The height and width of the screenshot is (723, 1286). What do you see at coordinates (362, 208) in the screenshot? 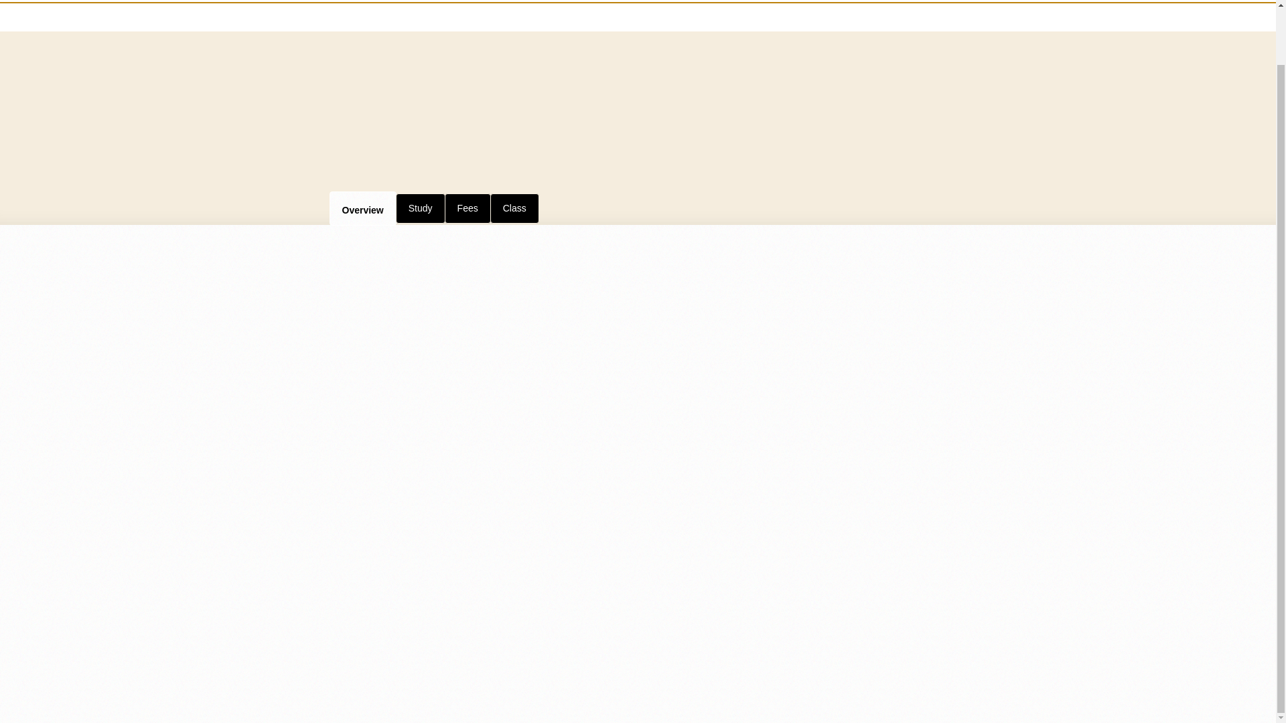
I see `Overview` at bounding box center [362, 208].